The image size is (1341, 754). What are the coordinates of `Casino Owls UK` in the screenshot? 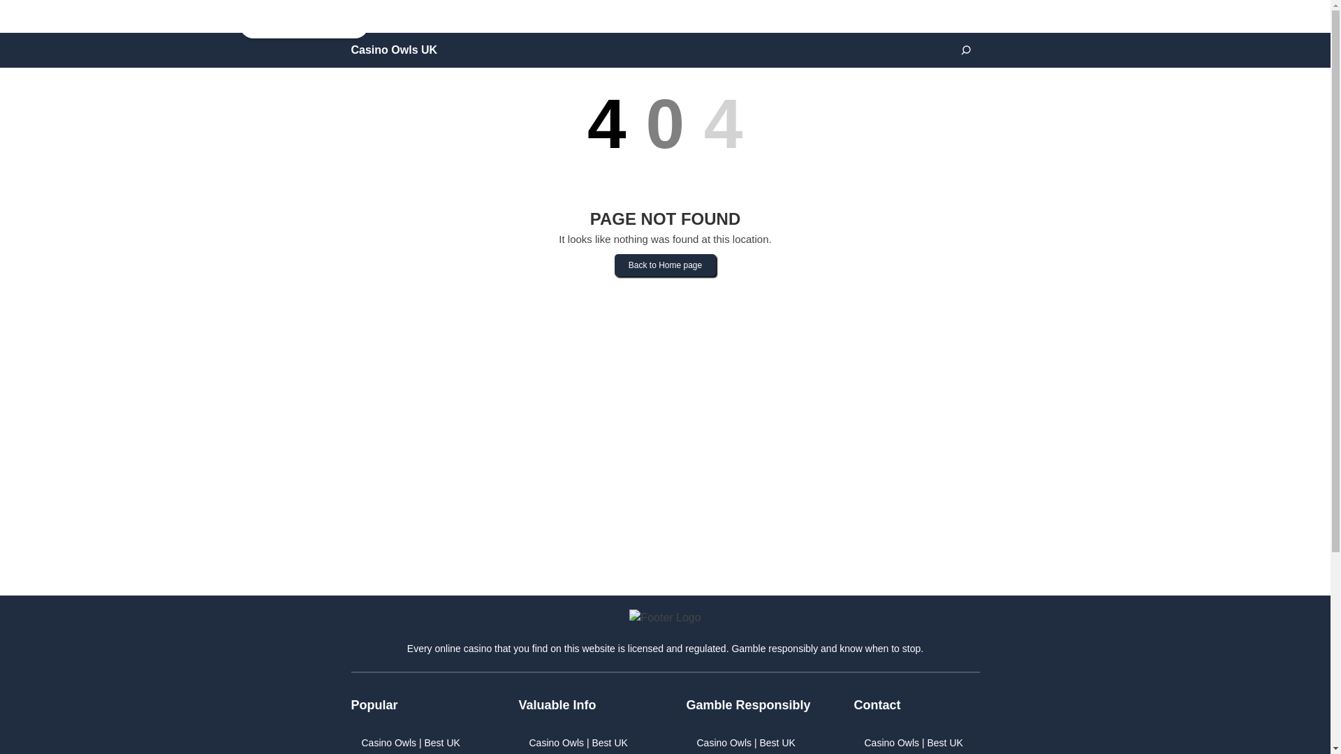 It's located at (393, 50).